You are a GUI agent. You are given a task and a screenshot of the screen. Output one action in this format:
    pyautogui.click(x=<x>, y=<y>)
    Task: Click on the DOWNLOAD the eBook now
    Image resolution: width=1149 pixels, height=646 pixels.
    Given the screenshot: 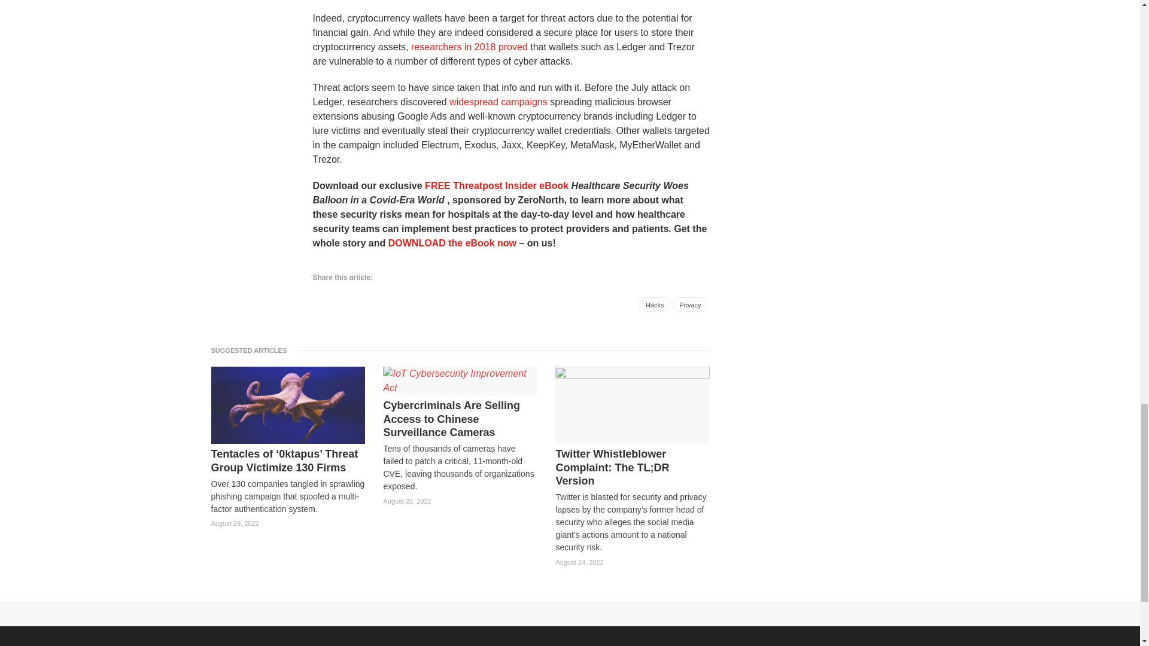 What is the action you would take?
    pyautogui.click(x=452, y=243)
    